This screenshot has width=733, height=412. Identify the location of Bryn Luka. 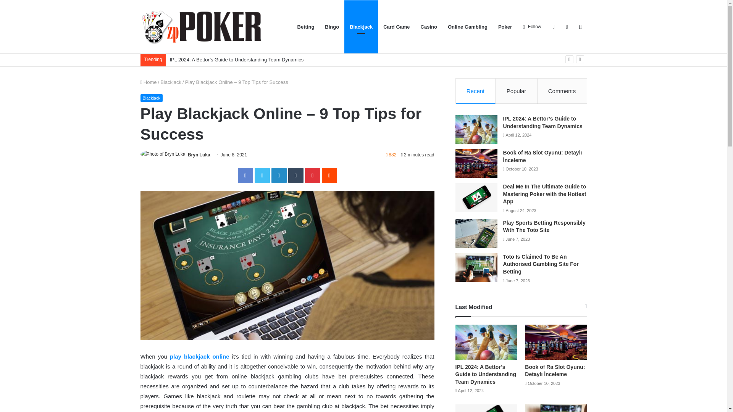
(199, 154).